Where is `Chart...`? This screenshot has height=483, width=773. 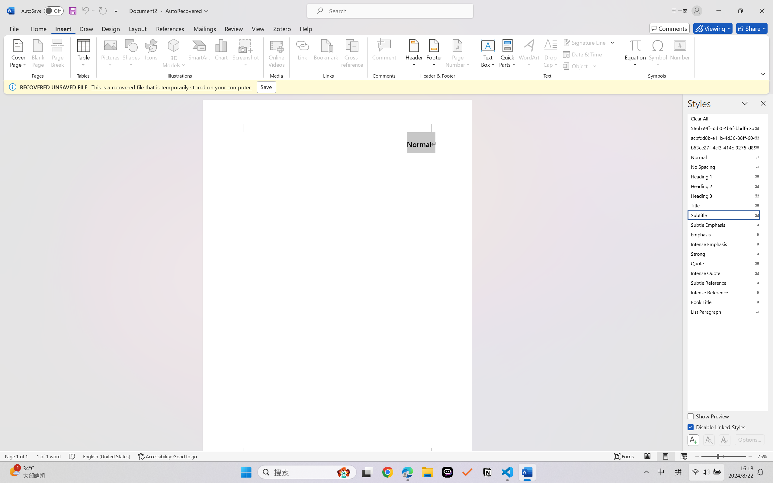 Chart... is located at coordinates (221, 54).